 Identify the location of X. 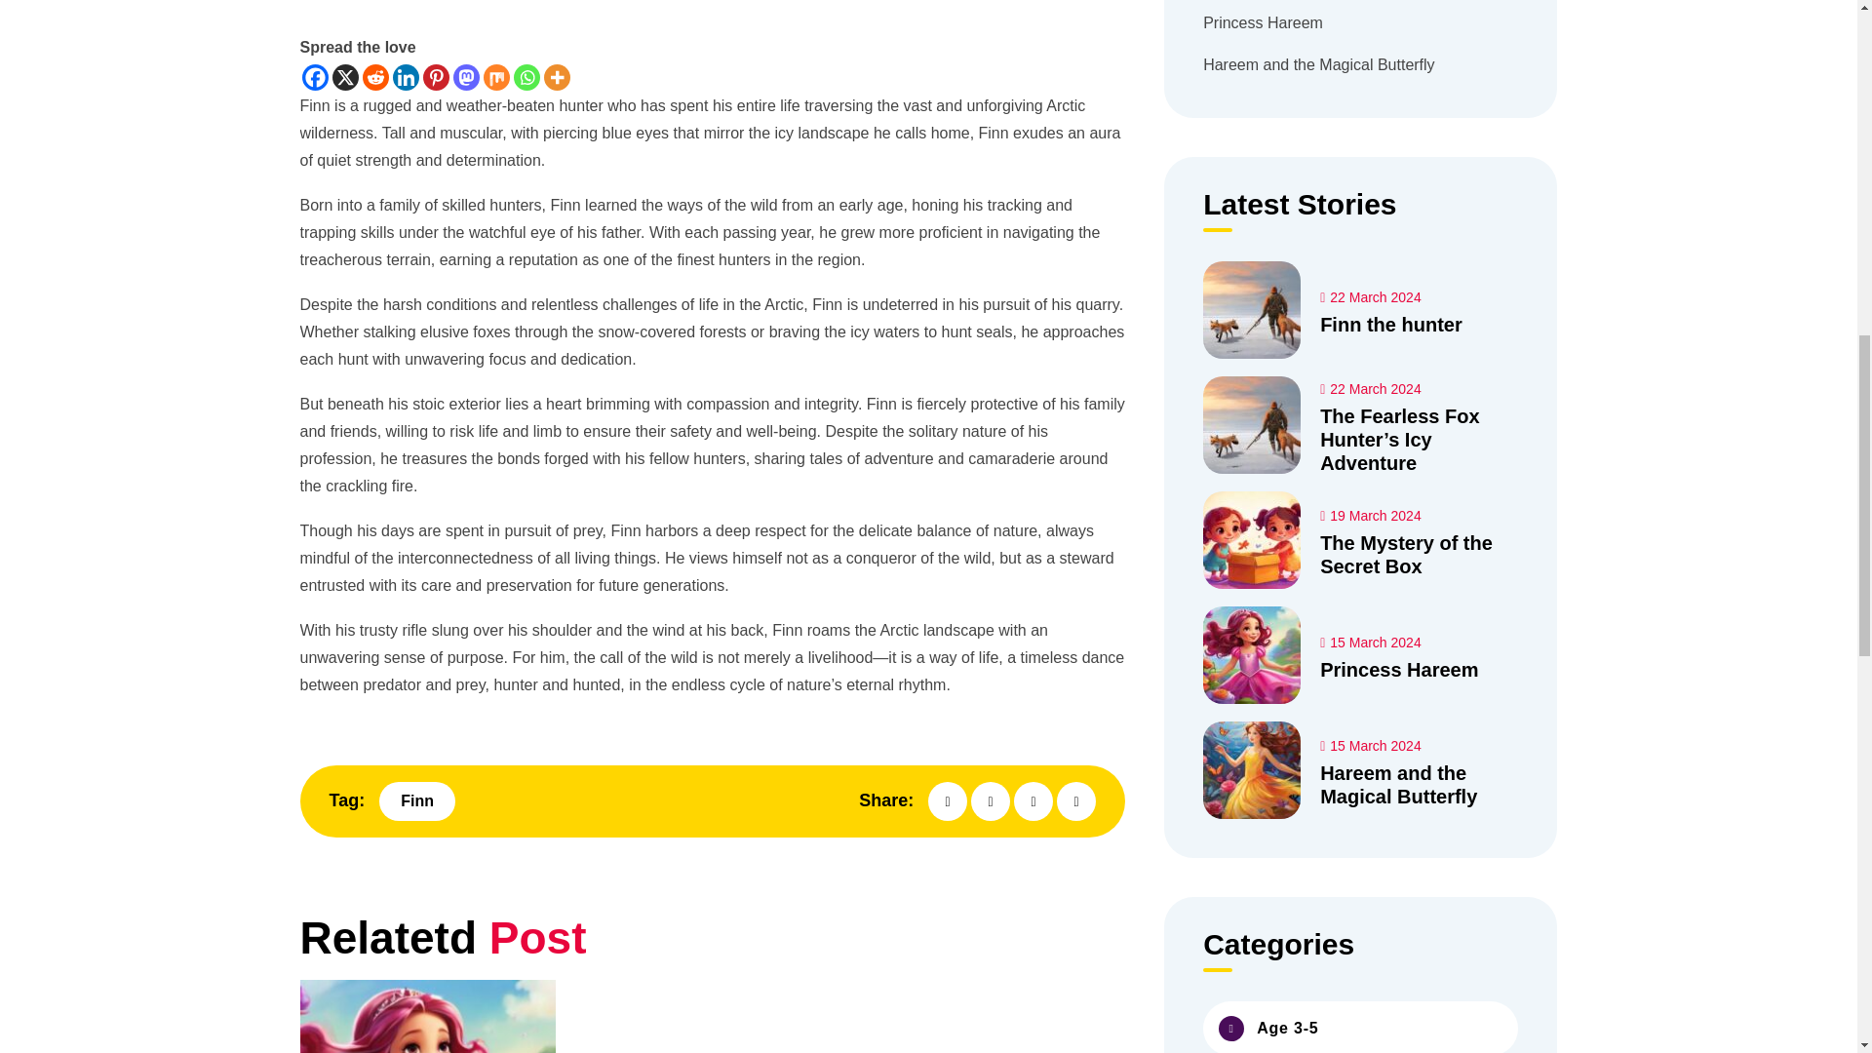
(343, 76).